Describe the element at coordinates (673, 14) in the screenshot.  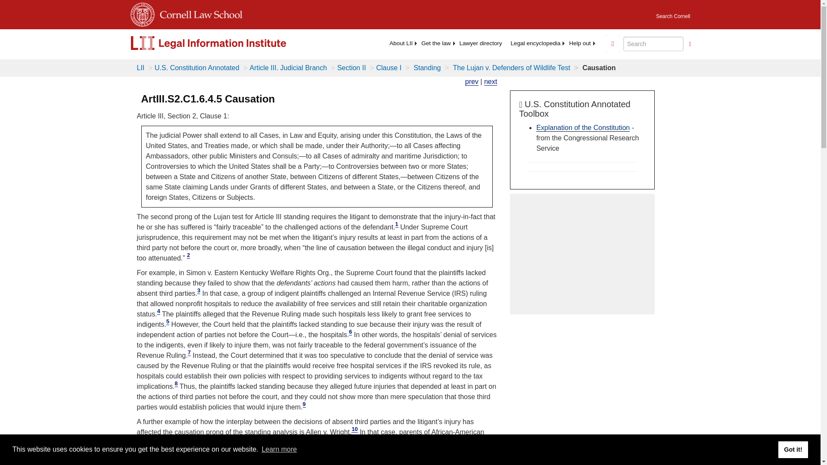
I see `Search Cornell` at that location.